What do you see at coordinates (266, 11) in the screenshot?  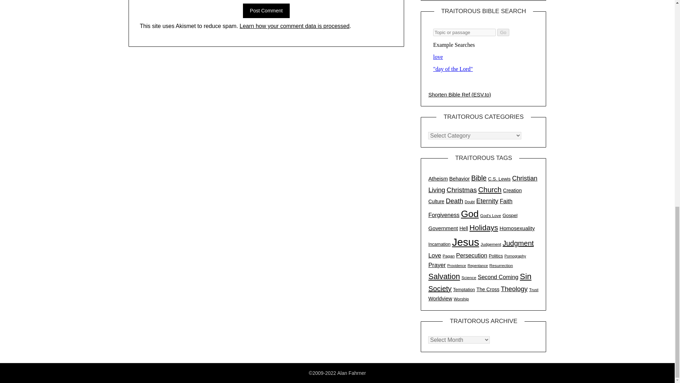 I see `Post Comment` at bounding box center [266, 11].